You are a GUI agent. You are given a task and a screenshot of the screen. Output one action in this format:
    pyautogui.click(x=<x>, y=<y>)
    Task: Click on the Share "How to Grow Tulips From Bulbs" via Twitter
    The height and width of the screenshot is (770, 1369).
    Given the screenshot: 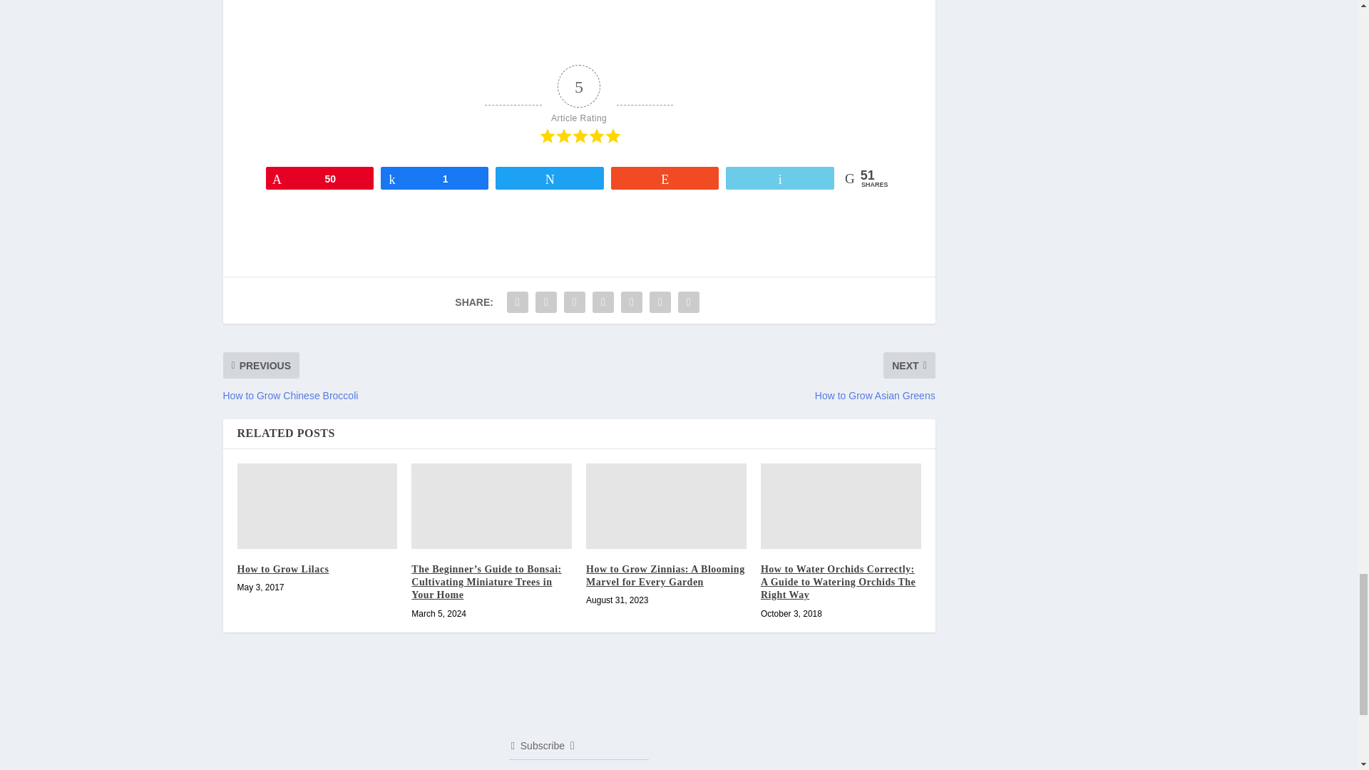 What is the action you would take?
    pyautogui.click(x=546, y=302)
    